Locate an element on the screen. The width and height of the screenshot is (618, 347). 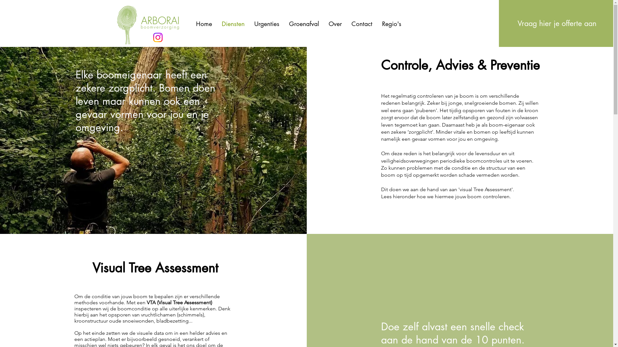
Home is located at coordinates (204, 24).